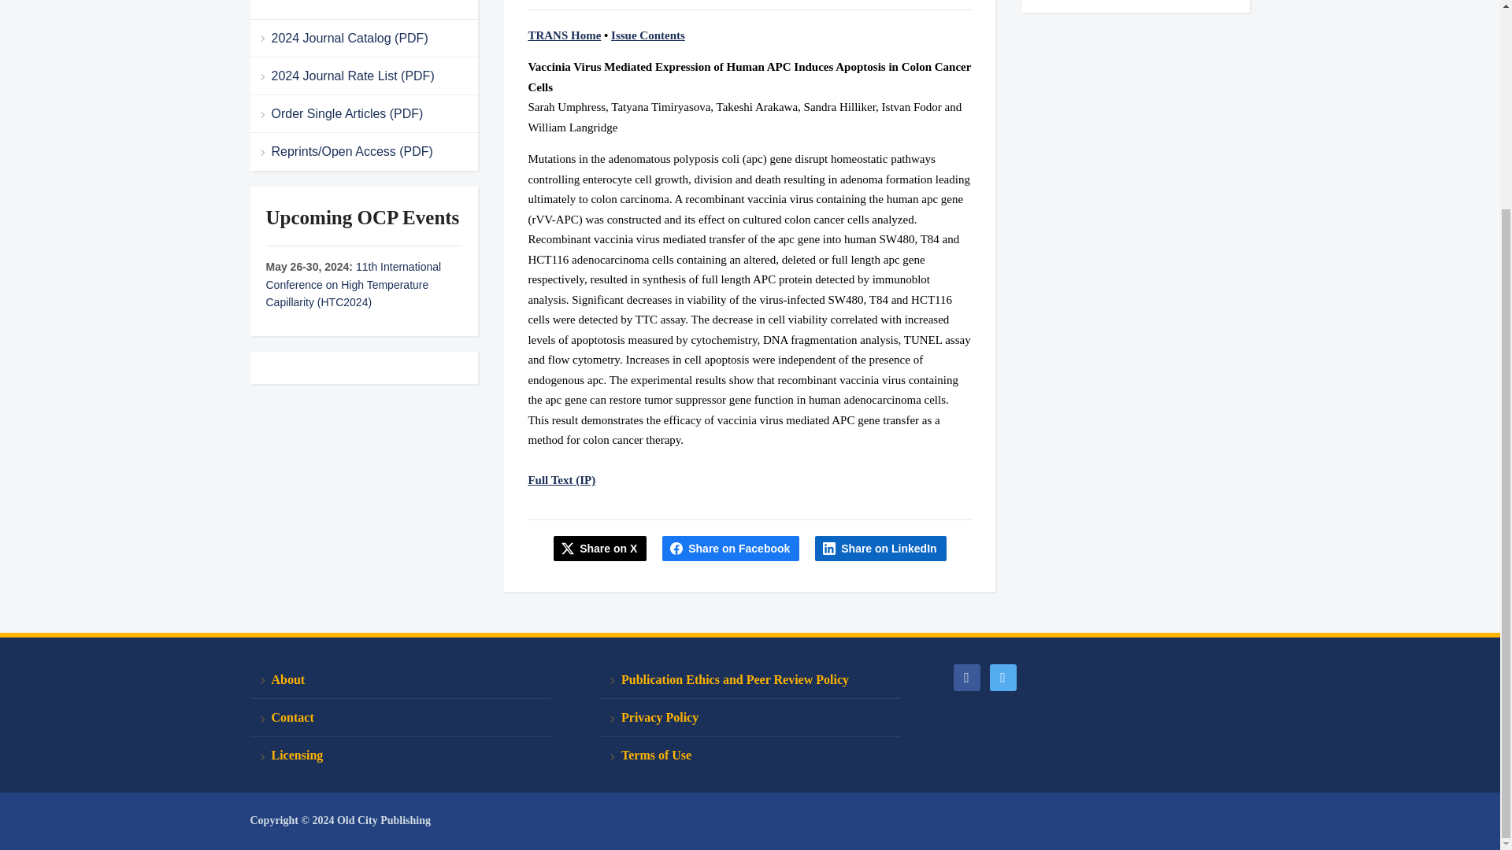  What do you see at coordinates (750, 680) in the screenshot?
I see `Publication Ethics and Peer Review Policy` at bounding box center [750, 680].